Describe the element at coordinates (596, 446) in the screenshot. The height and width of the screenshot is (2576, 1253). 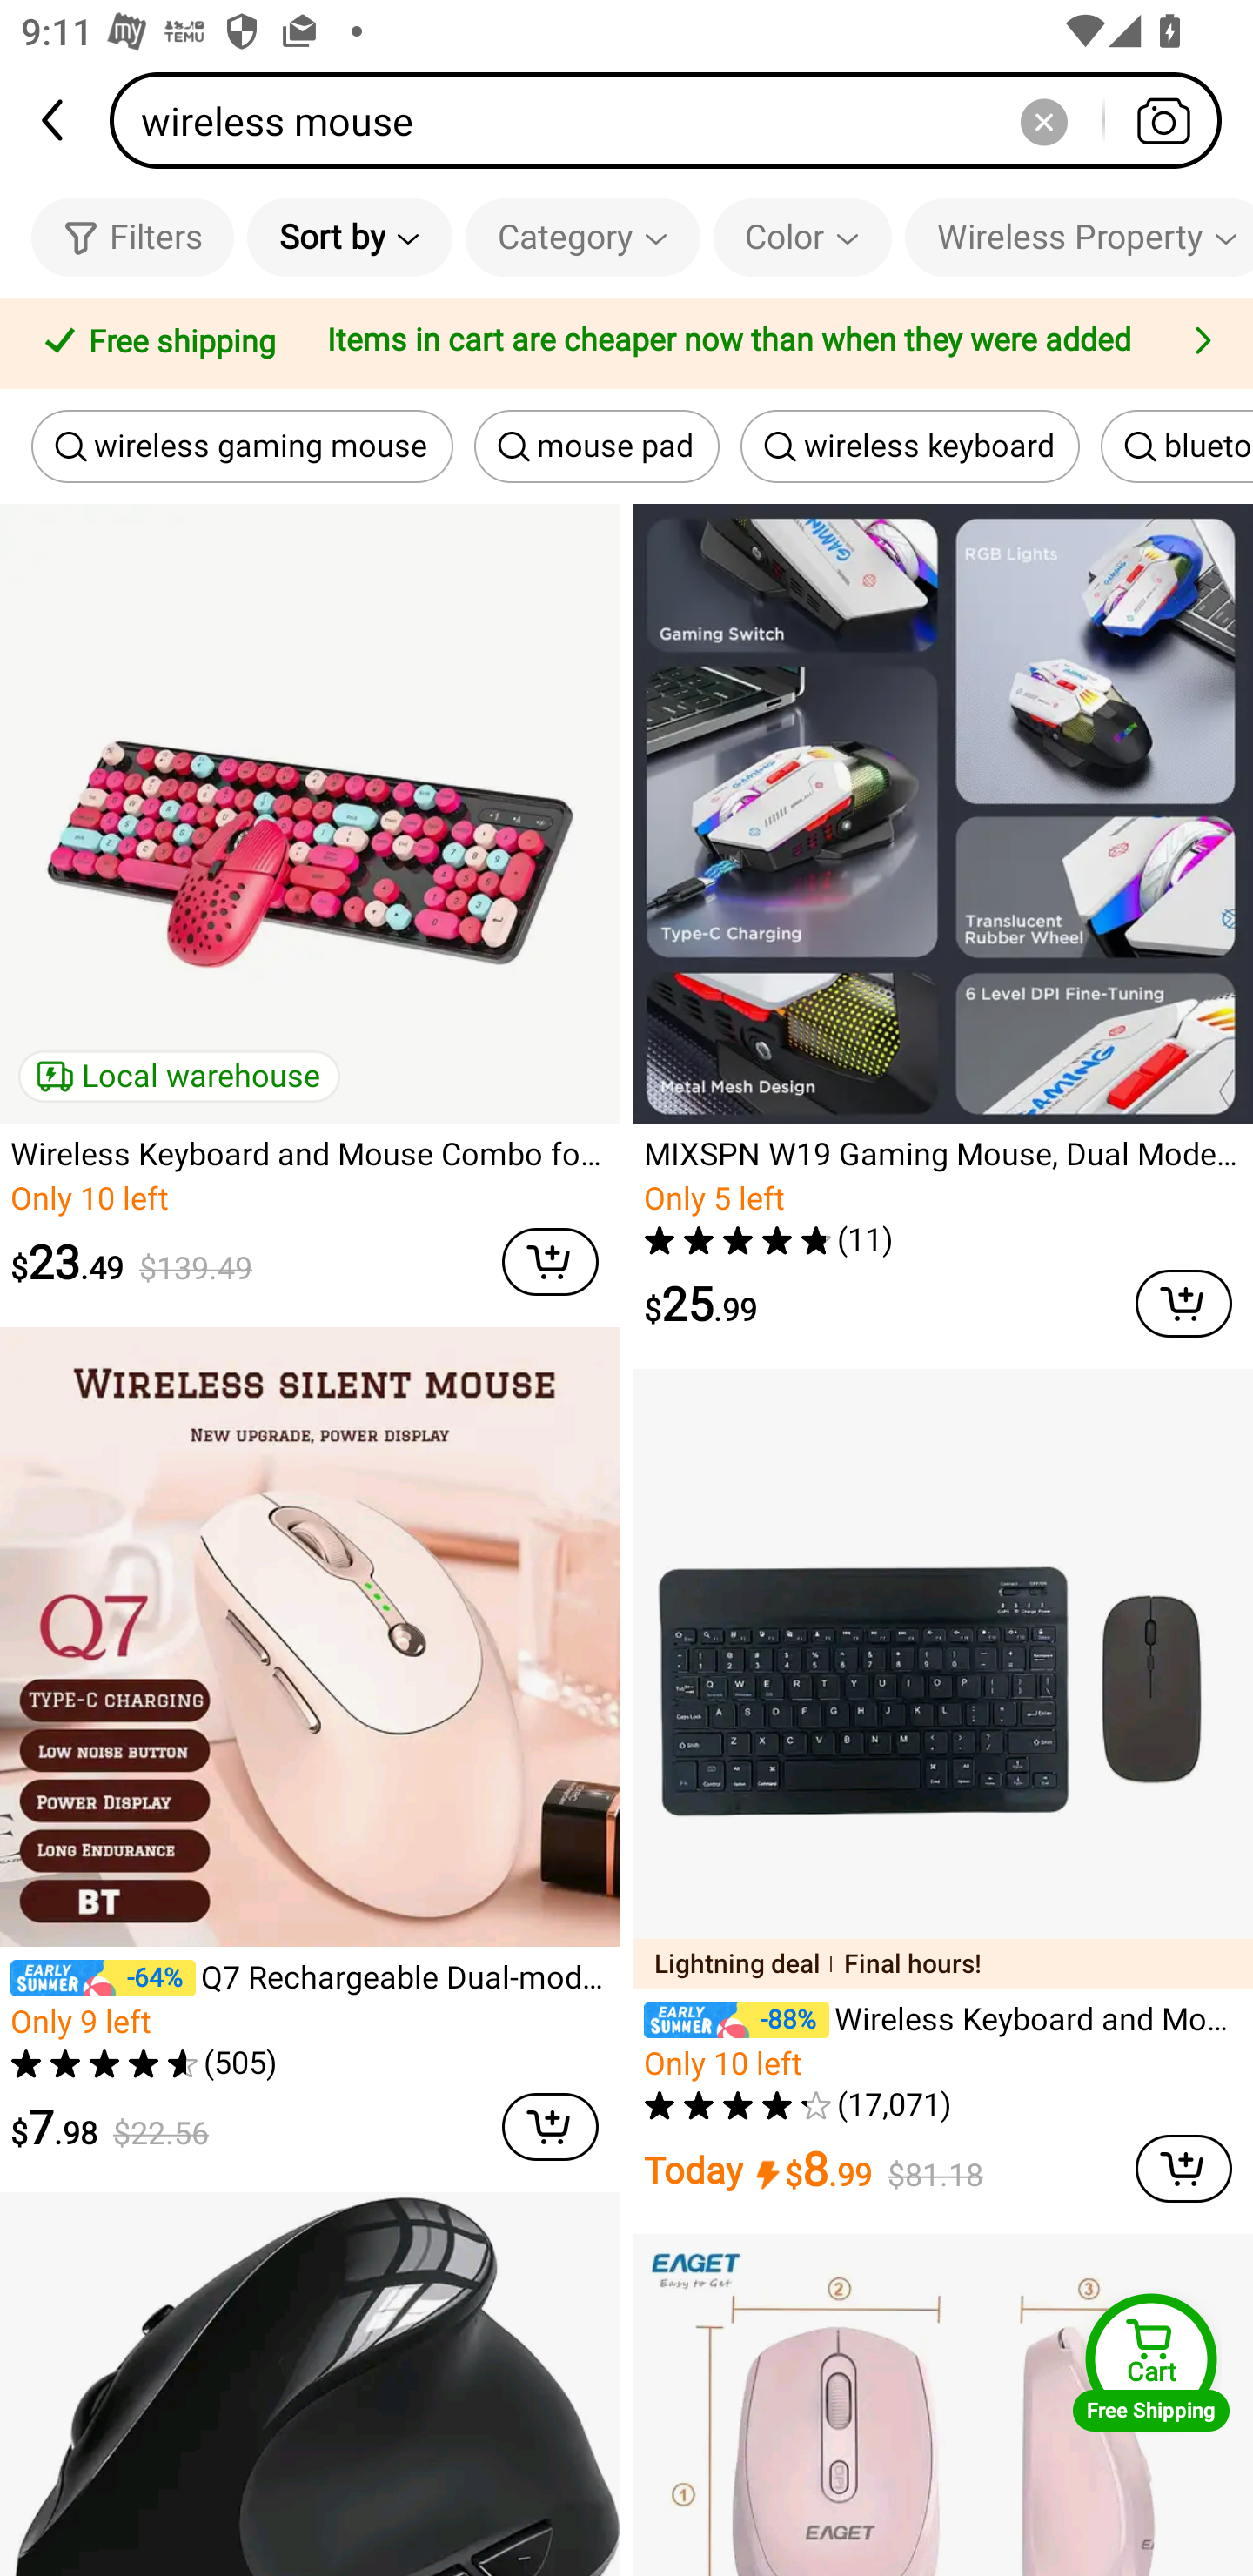
I see `mouse pad` at that location.